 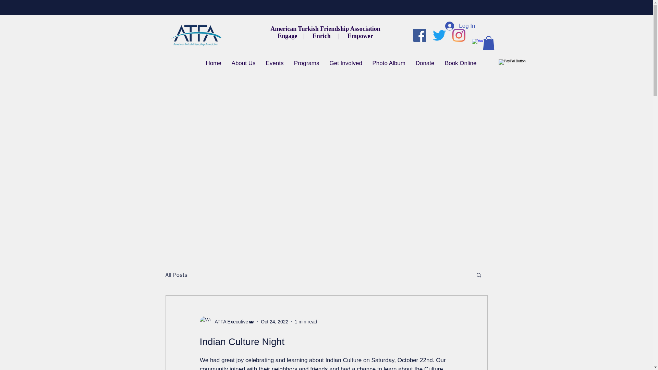 What do you see at coordinates (227, 321) in the screenshot?
I see `ATFA Executive` at bounding box center [227, 321].